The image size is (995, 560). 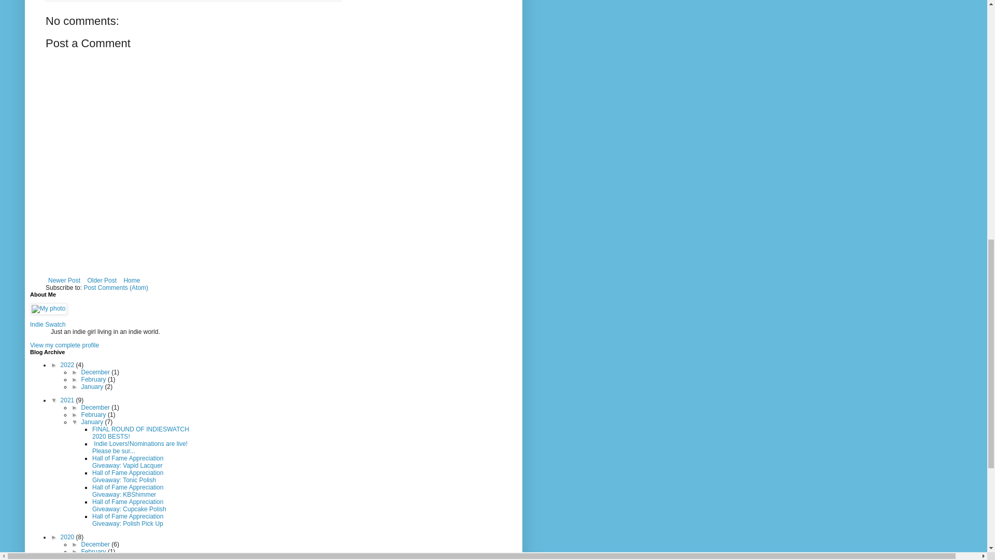 What do you see at coordinates (94, 379) in the screenshot?
I see `February` at bounding box center [94, 379].